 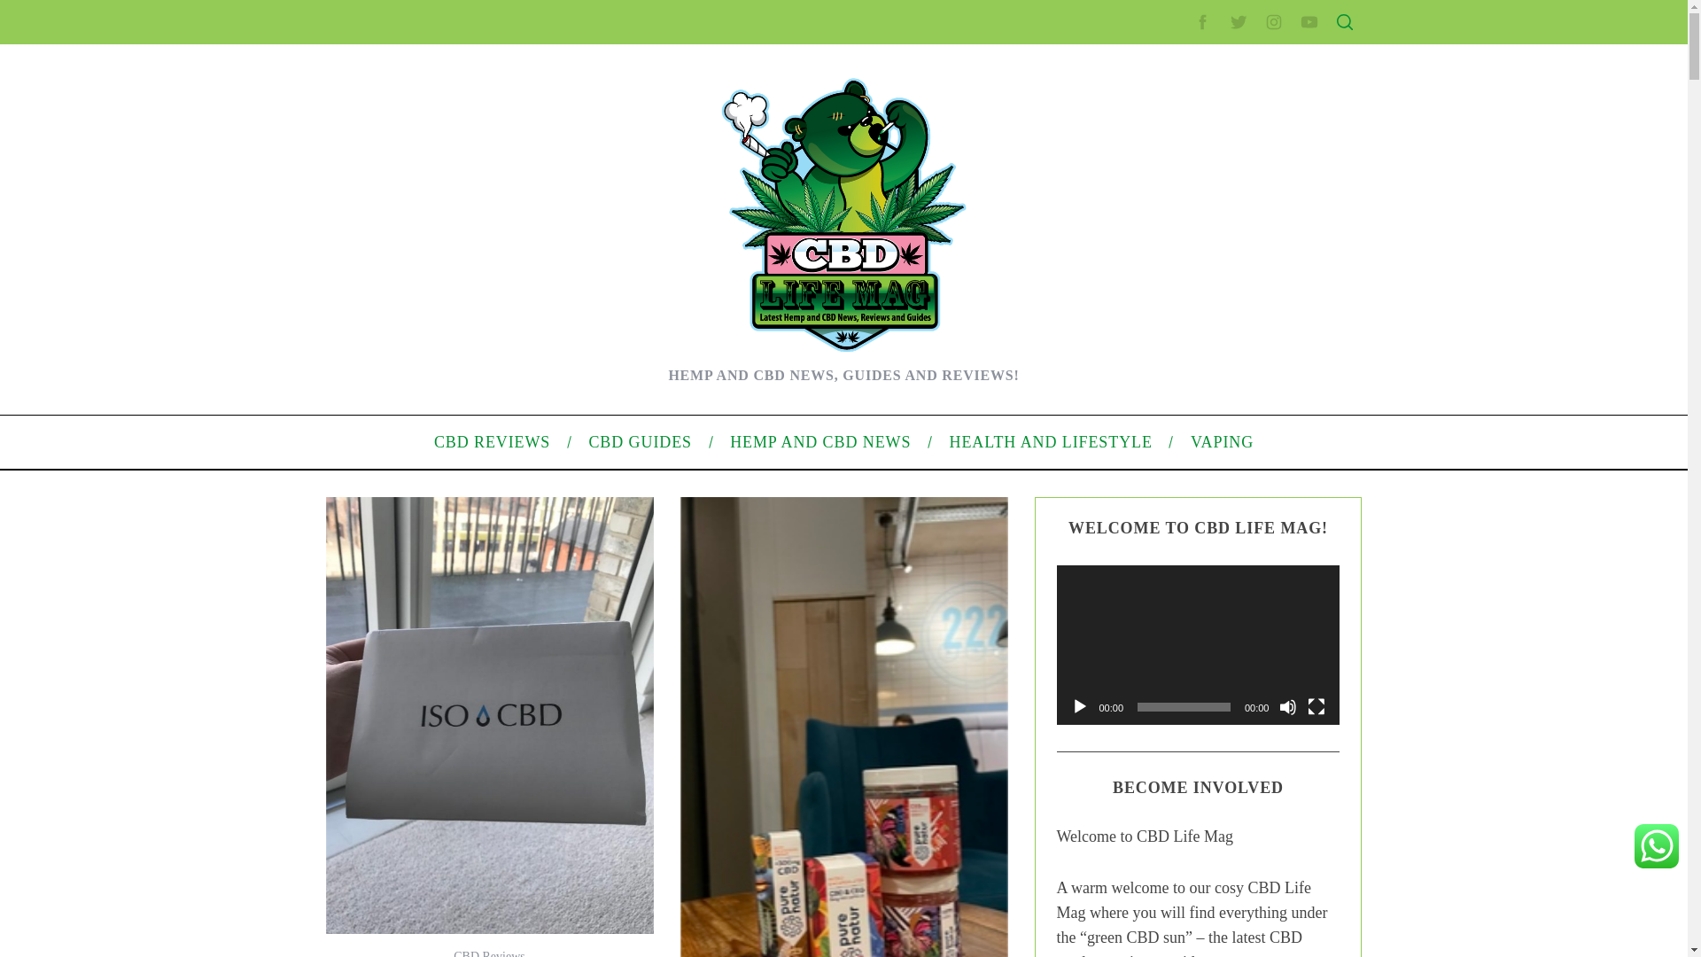 What do you see at coordinates (1226, 55) in the screenshot?
I see `Search for:` at bounding box center [1226, 55].